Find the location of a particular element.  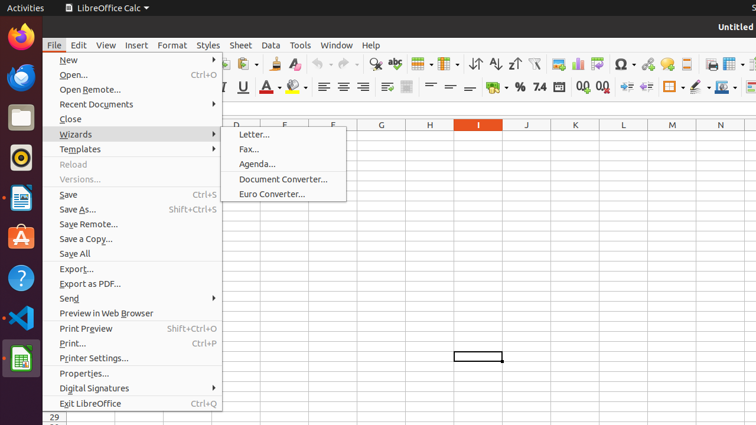

Sort is located at coordinates (476, 64).